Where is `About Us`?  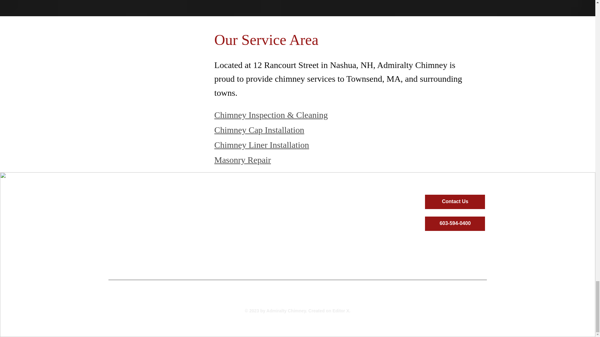 About Us is located at coordinates (403, 256).